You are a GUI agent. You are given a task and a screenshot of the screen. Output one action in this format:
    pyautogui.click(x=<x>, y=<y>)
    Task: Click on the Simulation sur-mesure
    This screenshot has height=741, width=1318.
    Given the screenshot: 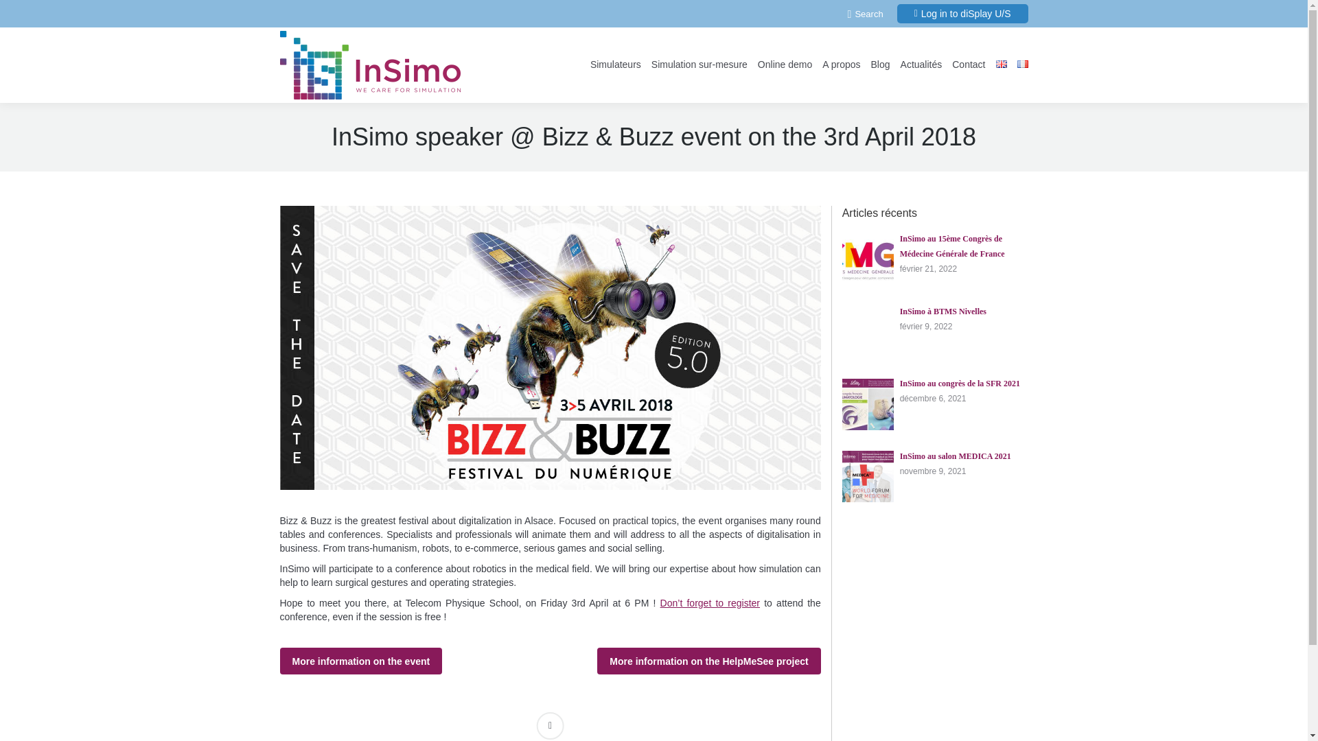 What is the action you would take?
    pyautogui.click(x=699, y=64)
    